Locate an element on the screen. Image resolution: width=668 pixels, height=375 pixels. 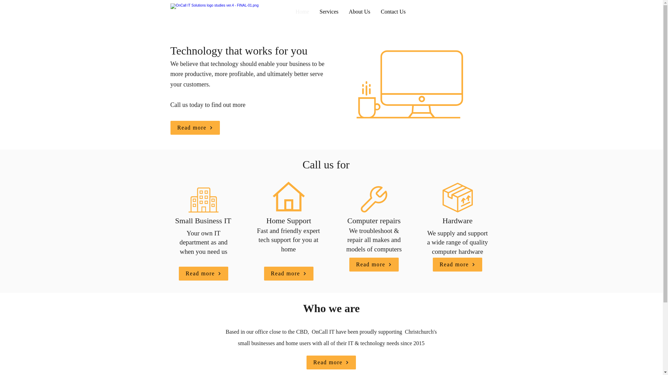
Home is located at coordinates (302, 12).